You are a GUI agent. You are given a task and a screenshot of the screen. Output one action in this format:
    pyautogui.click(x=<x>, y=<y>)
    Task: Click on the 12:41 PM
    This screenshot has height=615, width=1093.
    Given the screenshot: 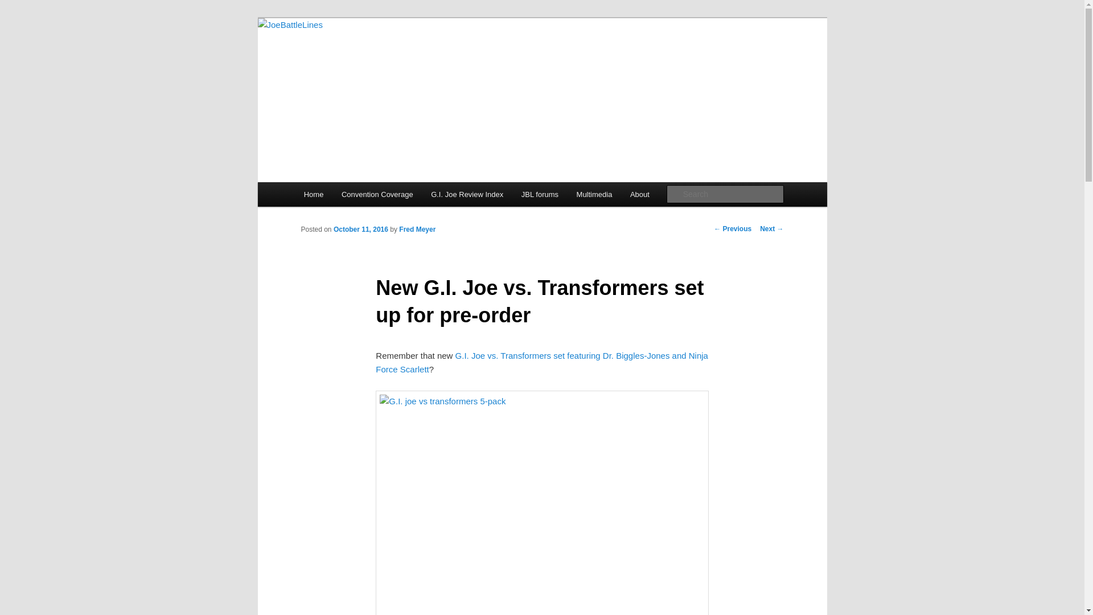 What is the action you would take?
    pyautogui.click(x=360, y=229)
    